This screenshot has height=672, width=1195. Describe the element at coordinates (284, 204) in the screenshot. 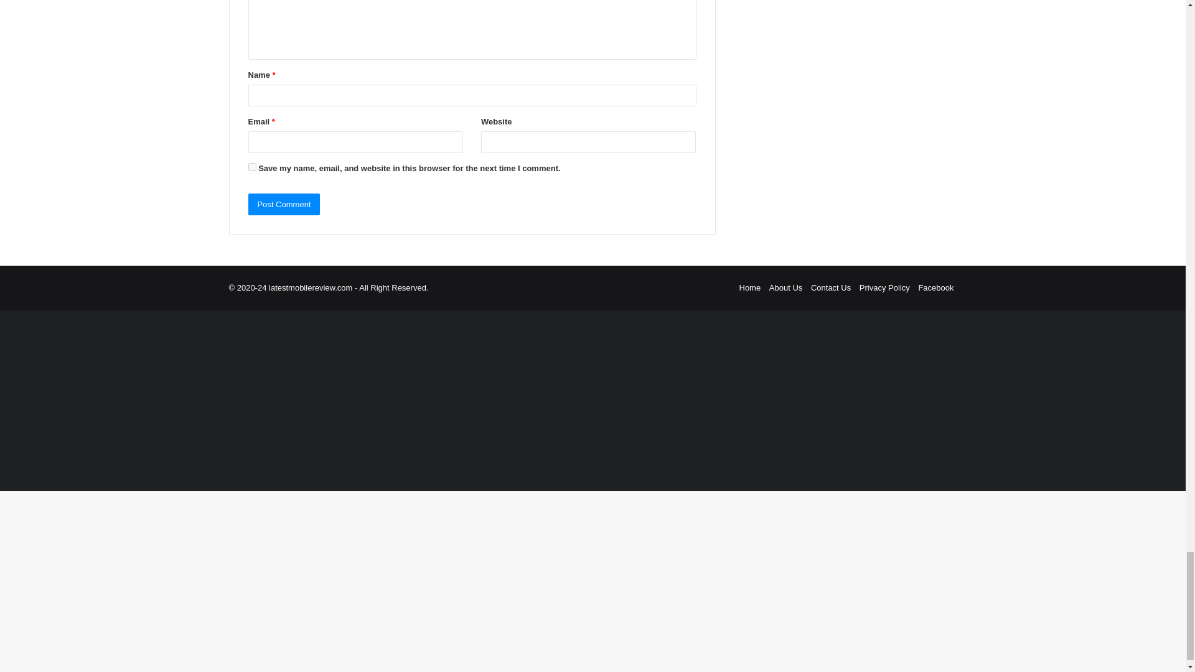

I see `Post Comment` at that location.